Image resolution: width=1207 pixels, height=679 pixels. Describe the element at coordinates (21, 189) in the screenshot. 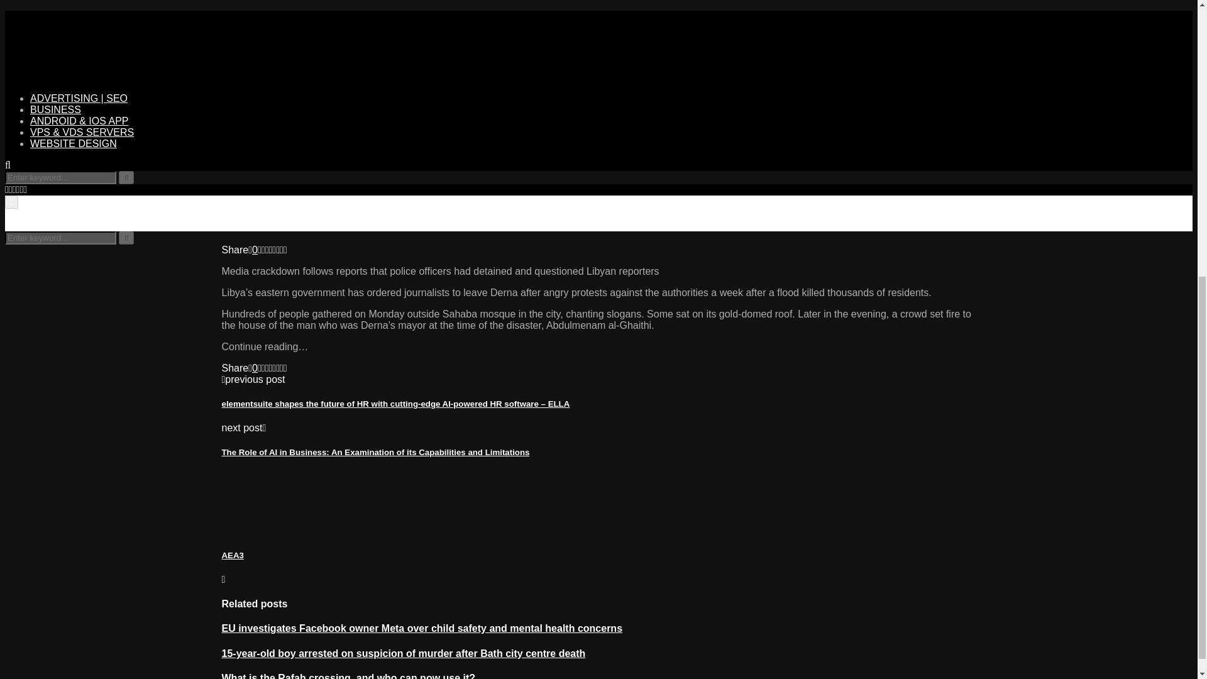

I see `Behance` at that location.